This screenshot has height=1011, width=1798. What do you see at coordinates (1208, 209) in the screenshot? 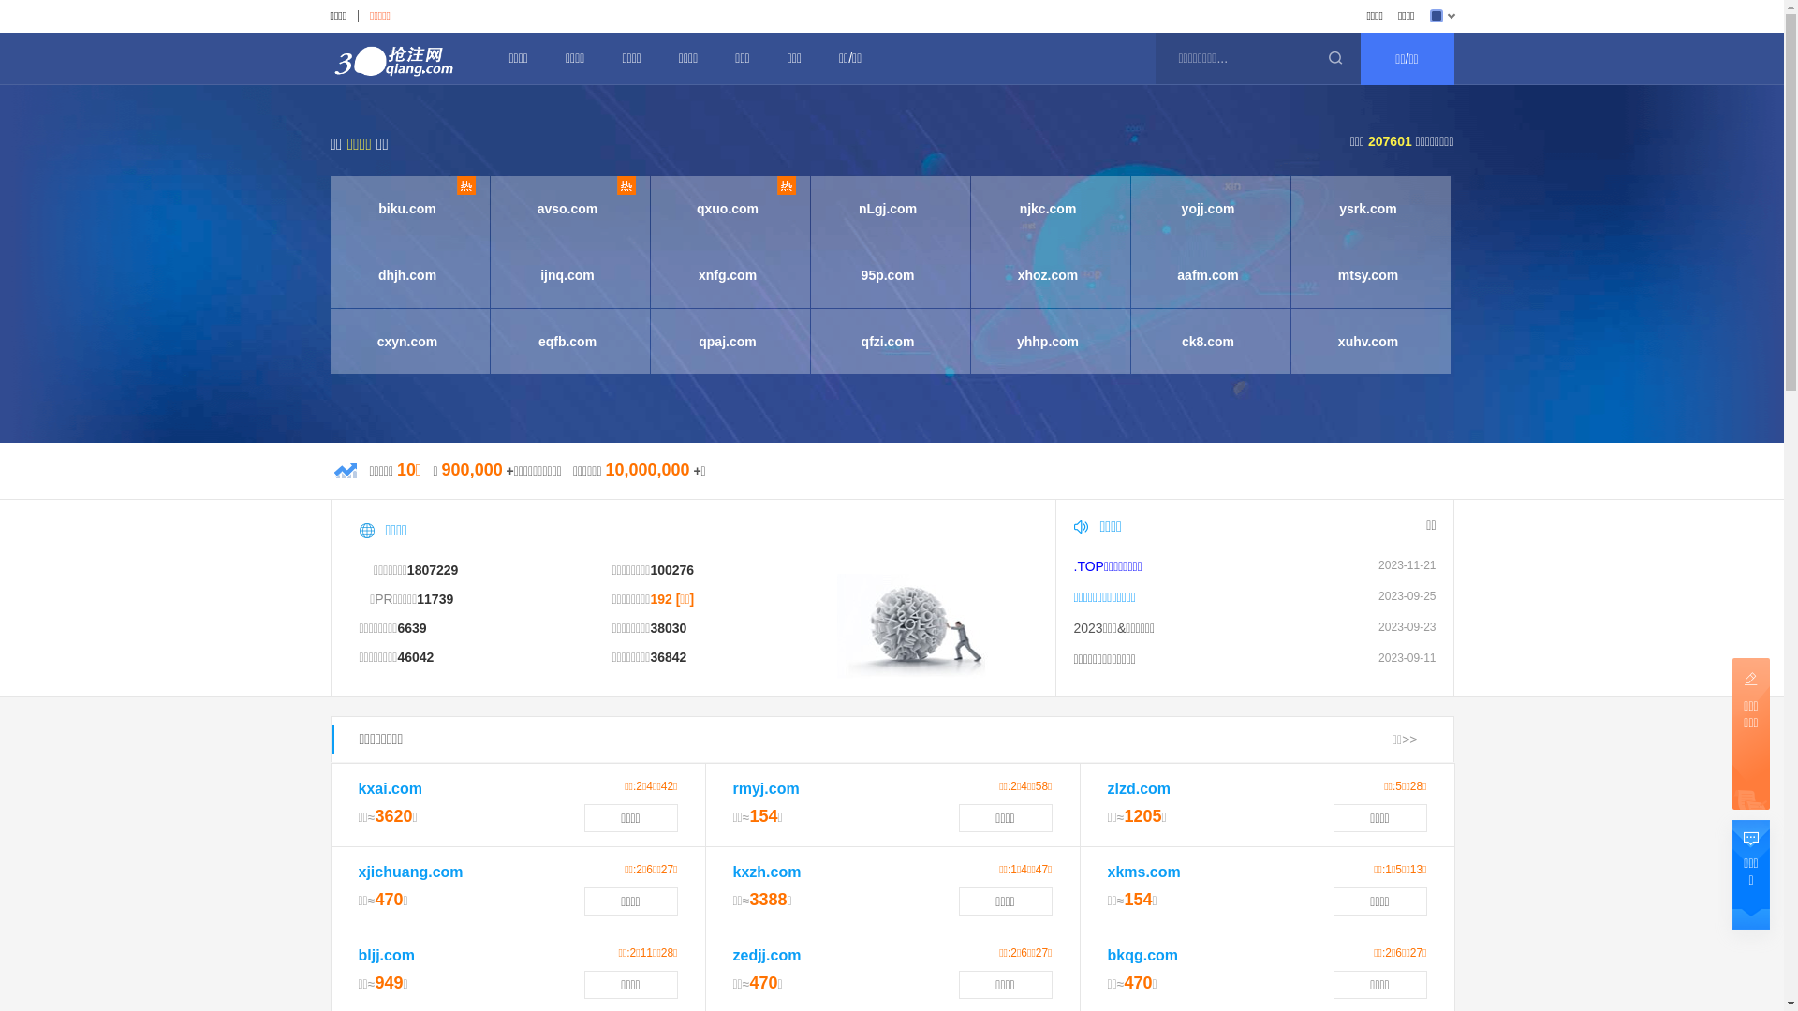
I see `yojj.com` at bounding box center [1208, 209].